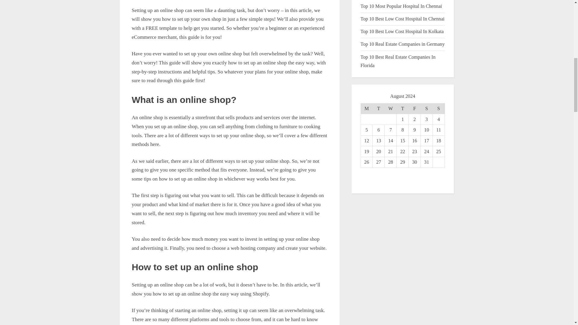 Image resolution: width=578 pixels, height=325 pixels. What do you see at coordinates (379, 109) in the screenshot?
I see `Tuesday` at bounding box center [379, 109].